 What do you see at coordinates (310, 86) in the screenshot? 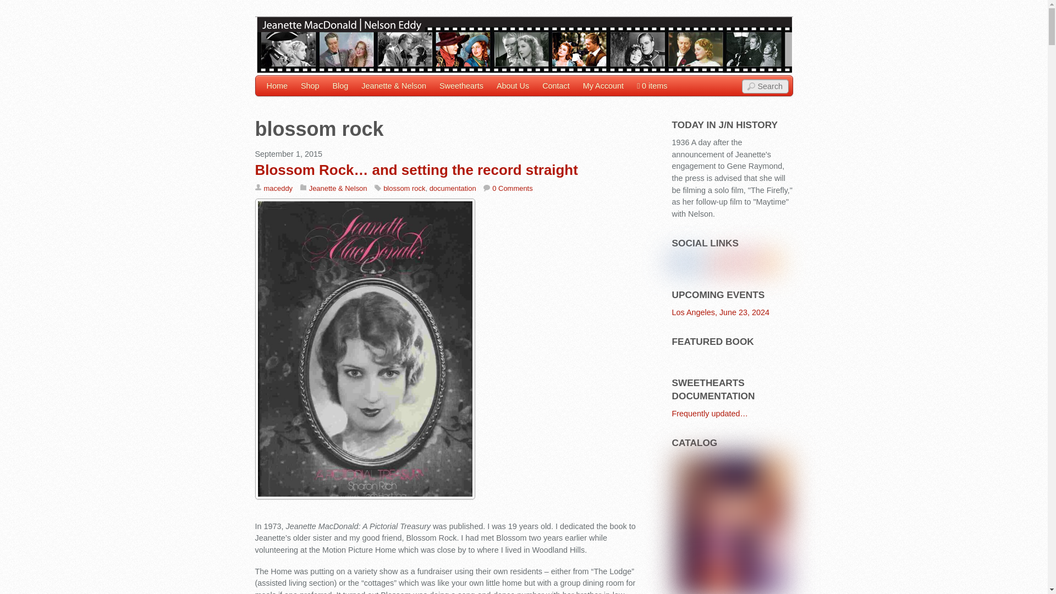
I see `Shop` at bounding box center [310, 86].